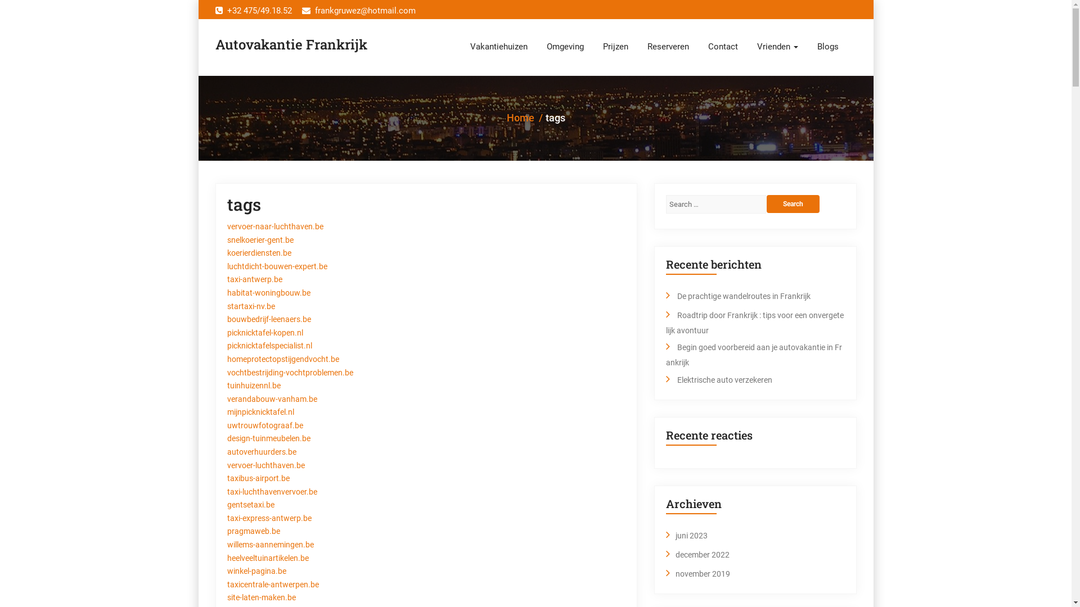  What do you see at coordinates (262, 452) in the screenshot?
I see `autoverhuurders.be` at bounding box center [262, 452].